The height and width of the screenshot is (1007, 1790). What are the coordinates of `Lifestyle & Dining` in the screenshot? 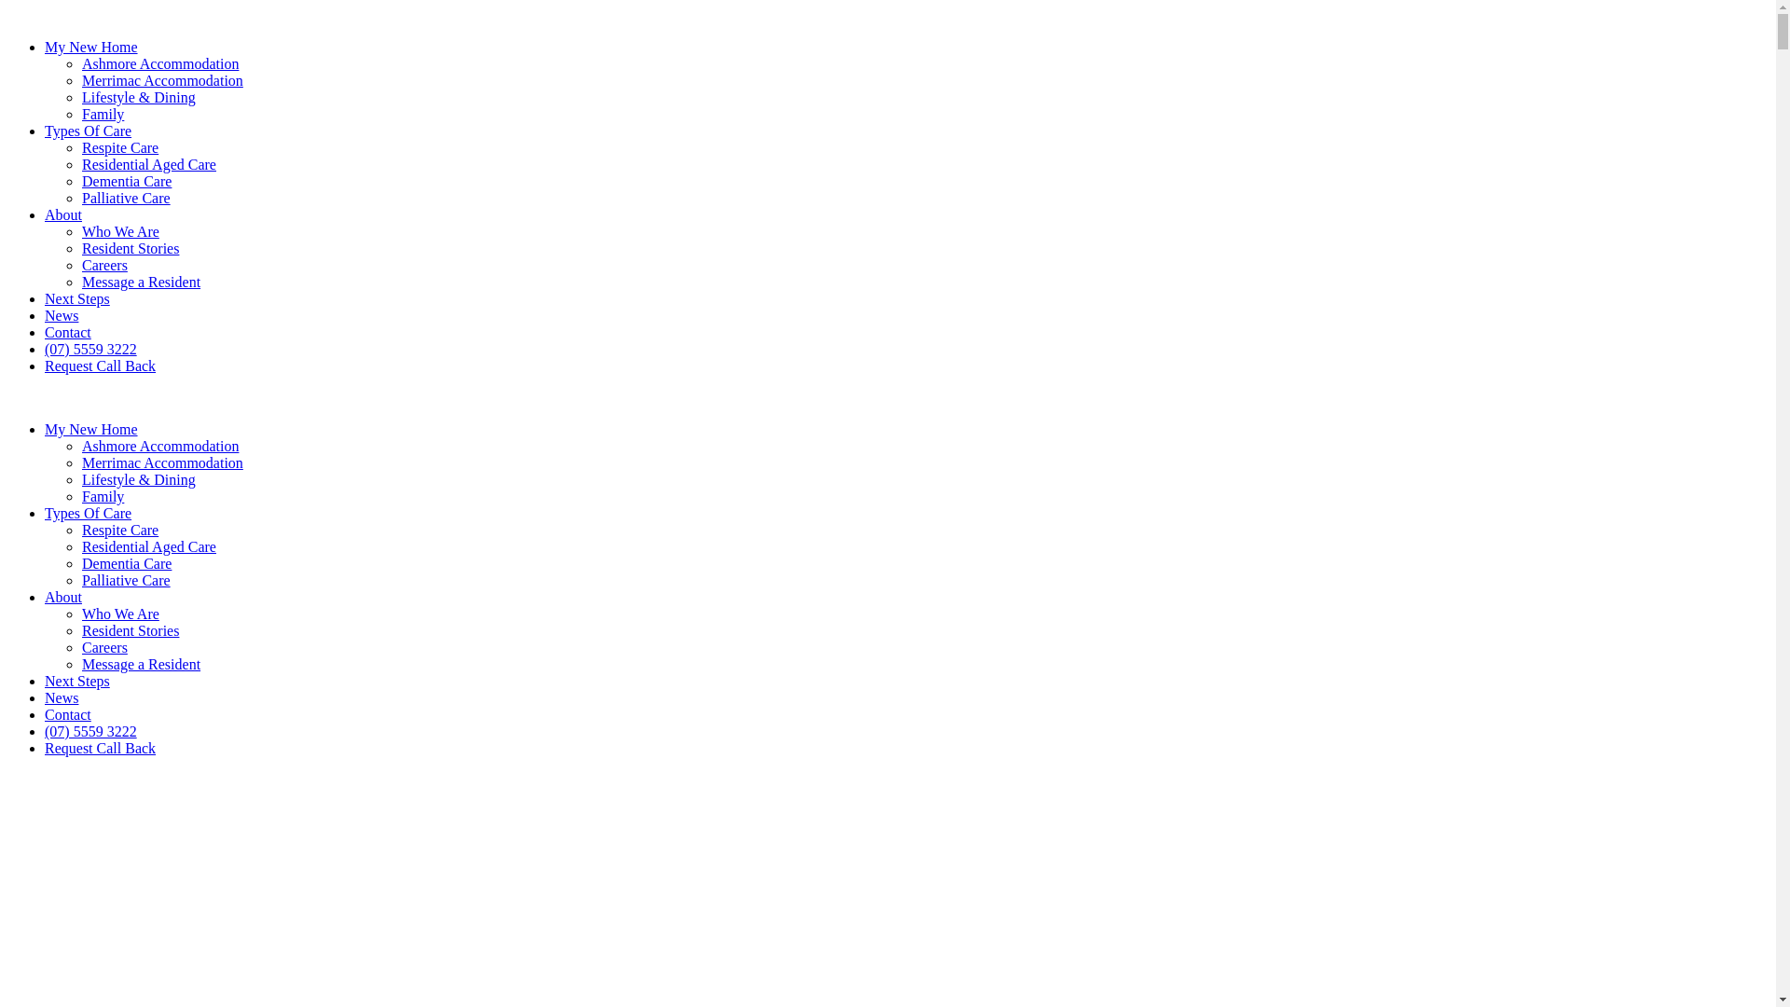 It's located at (139, 97).